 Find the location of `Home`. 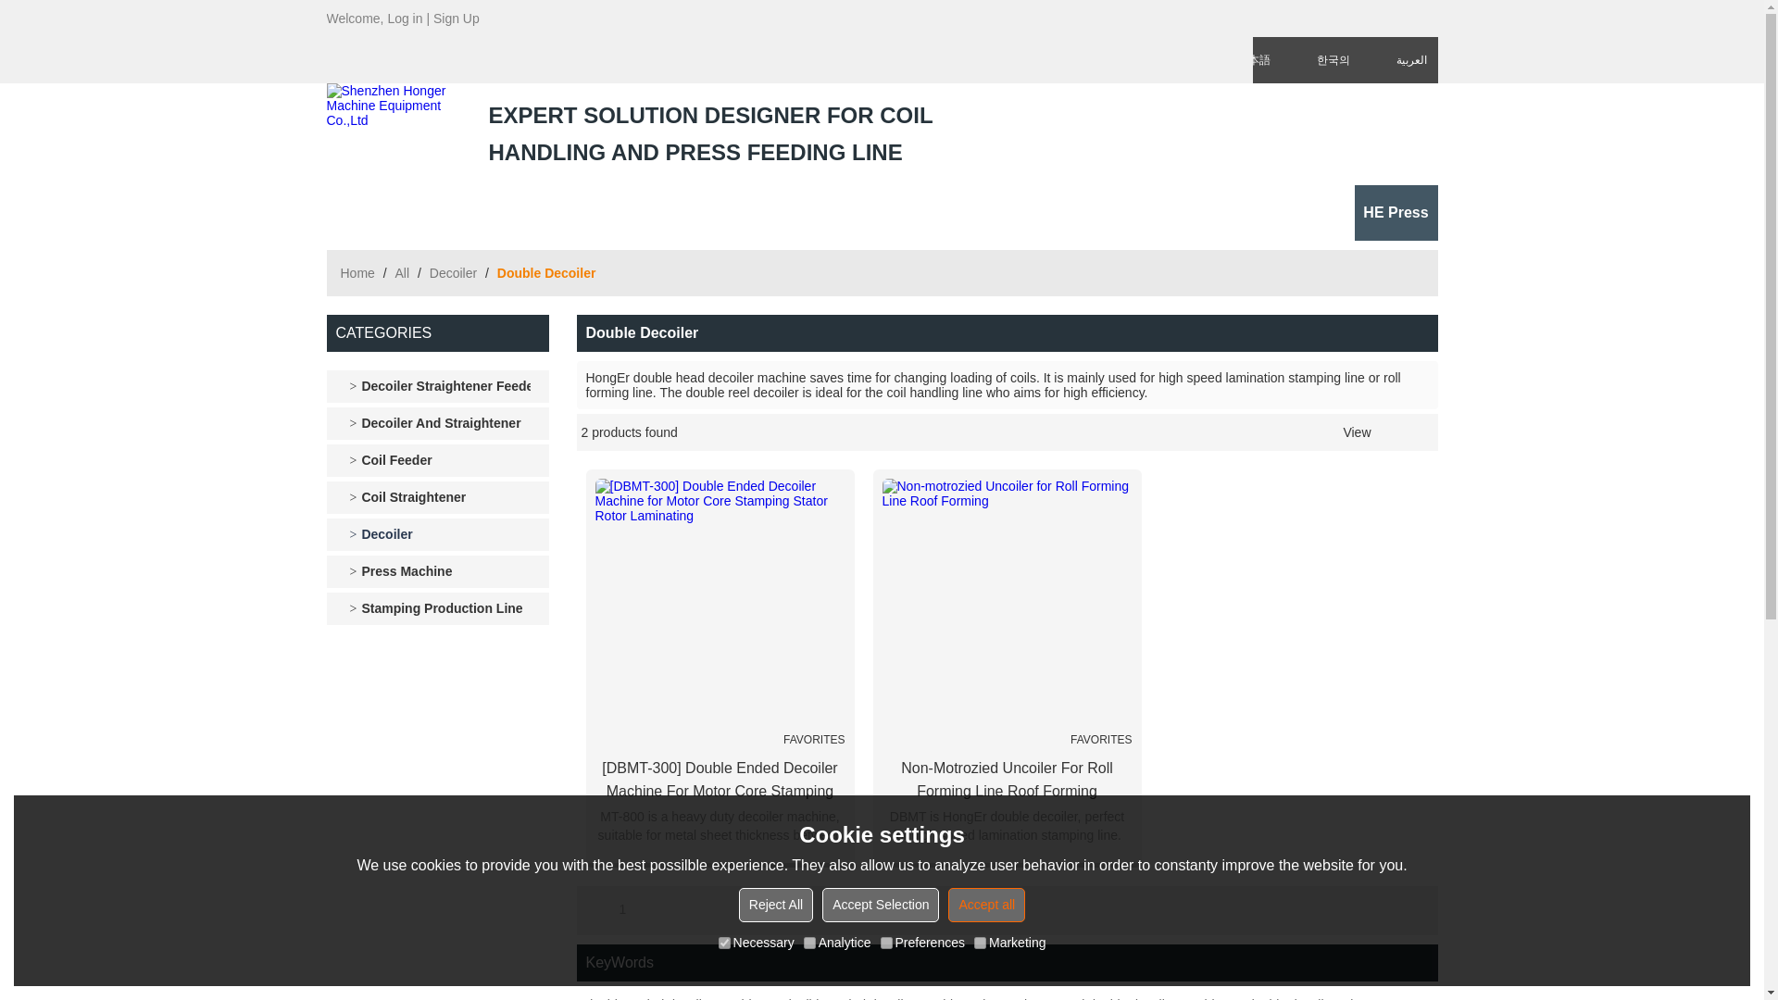

Home is located at coordinates (364, 207).